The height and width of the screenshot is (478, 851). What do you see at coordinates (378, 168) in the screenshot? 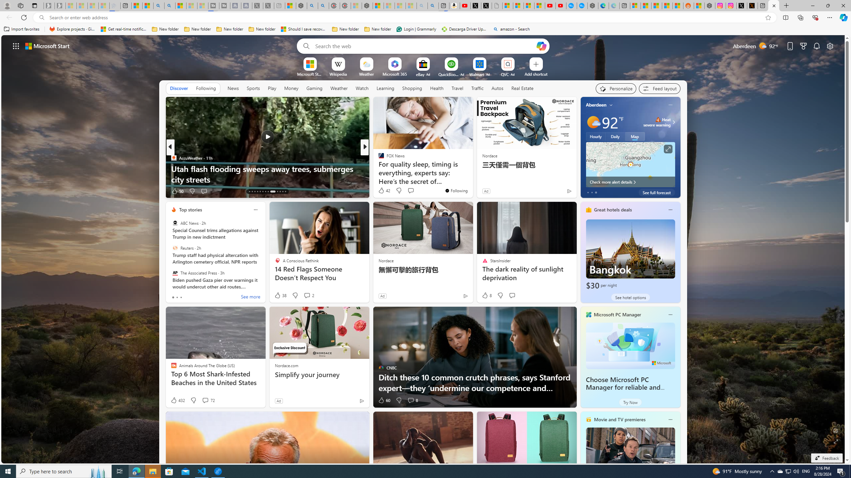
I see `Work + Money` at bounding box center [378, 168].